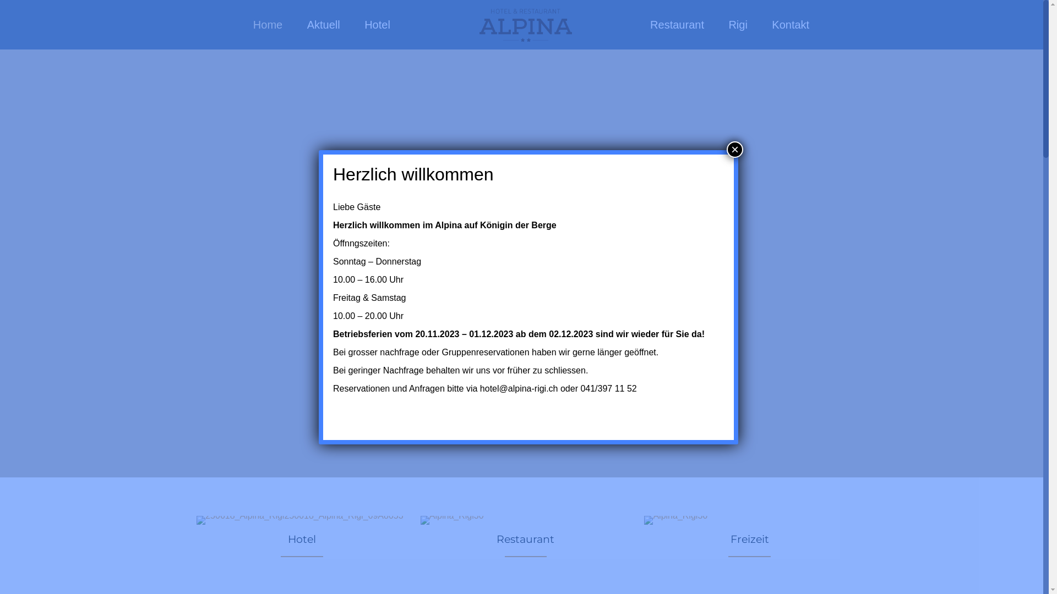 The width and height of the screenshot is (1057, 594). What do you see at coordinates (378, 25) in the screenshot?
I see `Hotel` at bounding box center [378, 25].